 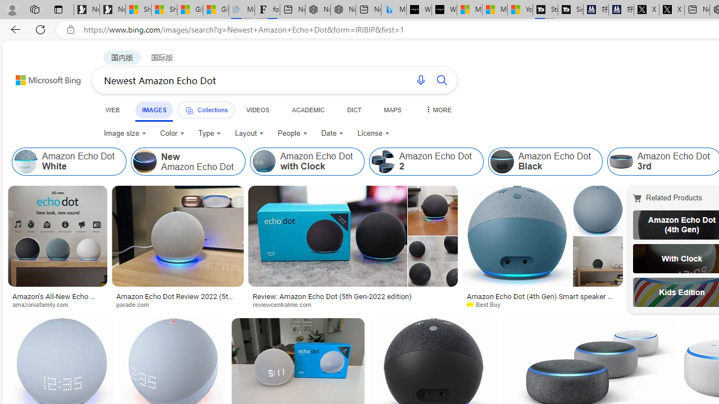 I want to click on Amazon Echo Dot 2, so click(x=426, y=162).